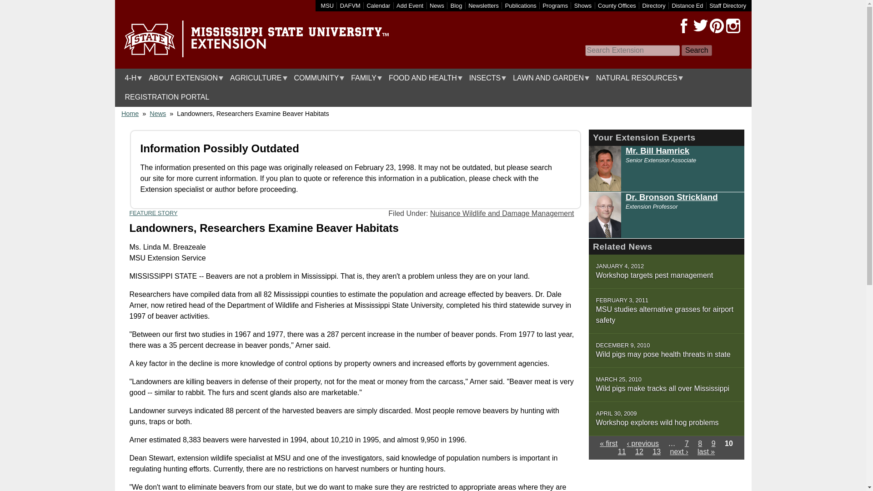  I want to click on Blog, so click(457, 5).